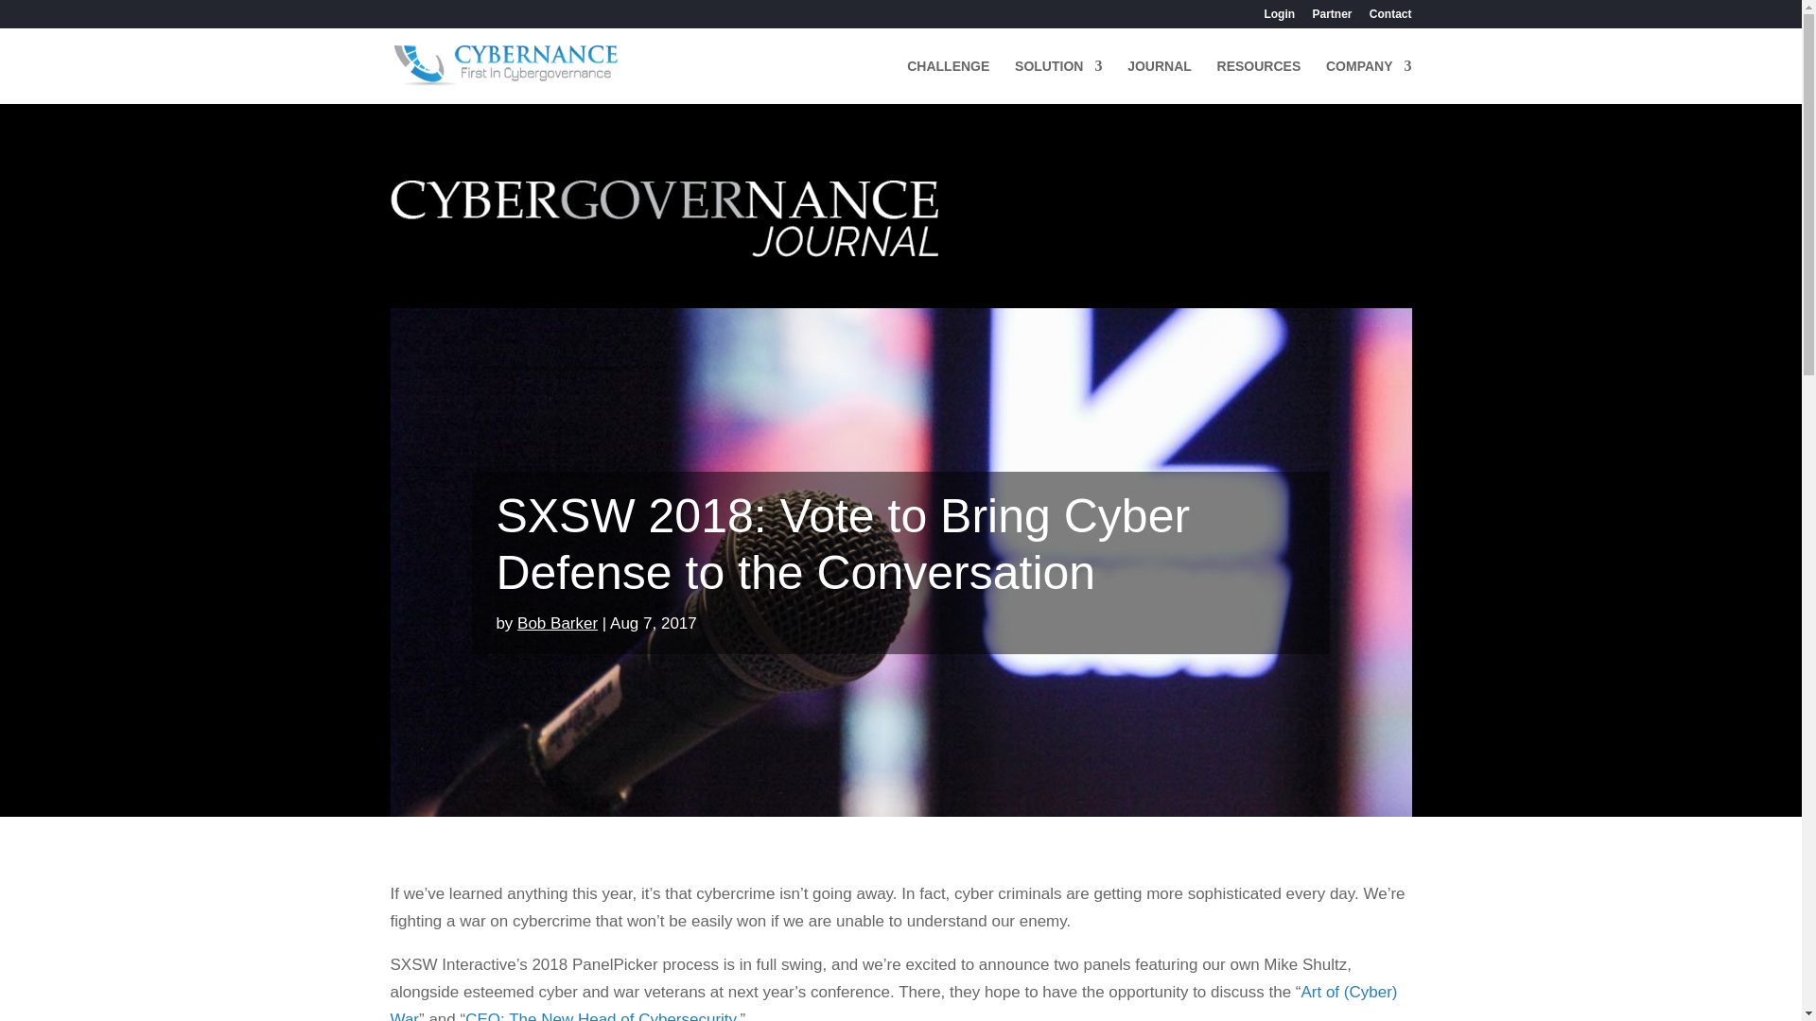 The image size is (1816, 1021). What do you see at coordinates (1259, 81) in the screenshot?
I see `RESOURCES` at bounding box center [1259, 81].